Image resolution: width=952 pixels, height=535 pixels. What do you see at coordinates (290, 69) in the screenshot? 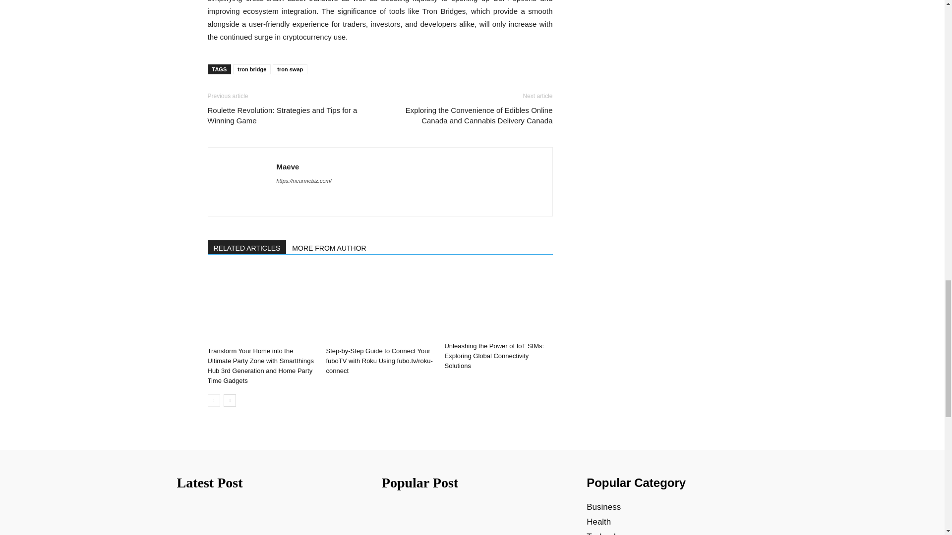
I see `tron swap` at bounding box center [290, 69].